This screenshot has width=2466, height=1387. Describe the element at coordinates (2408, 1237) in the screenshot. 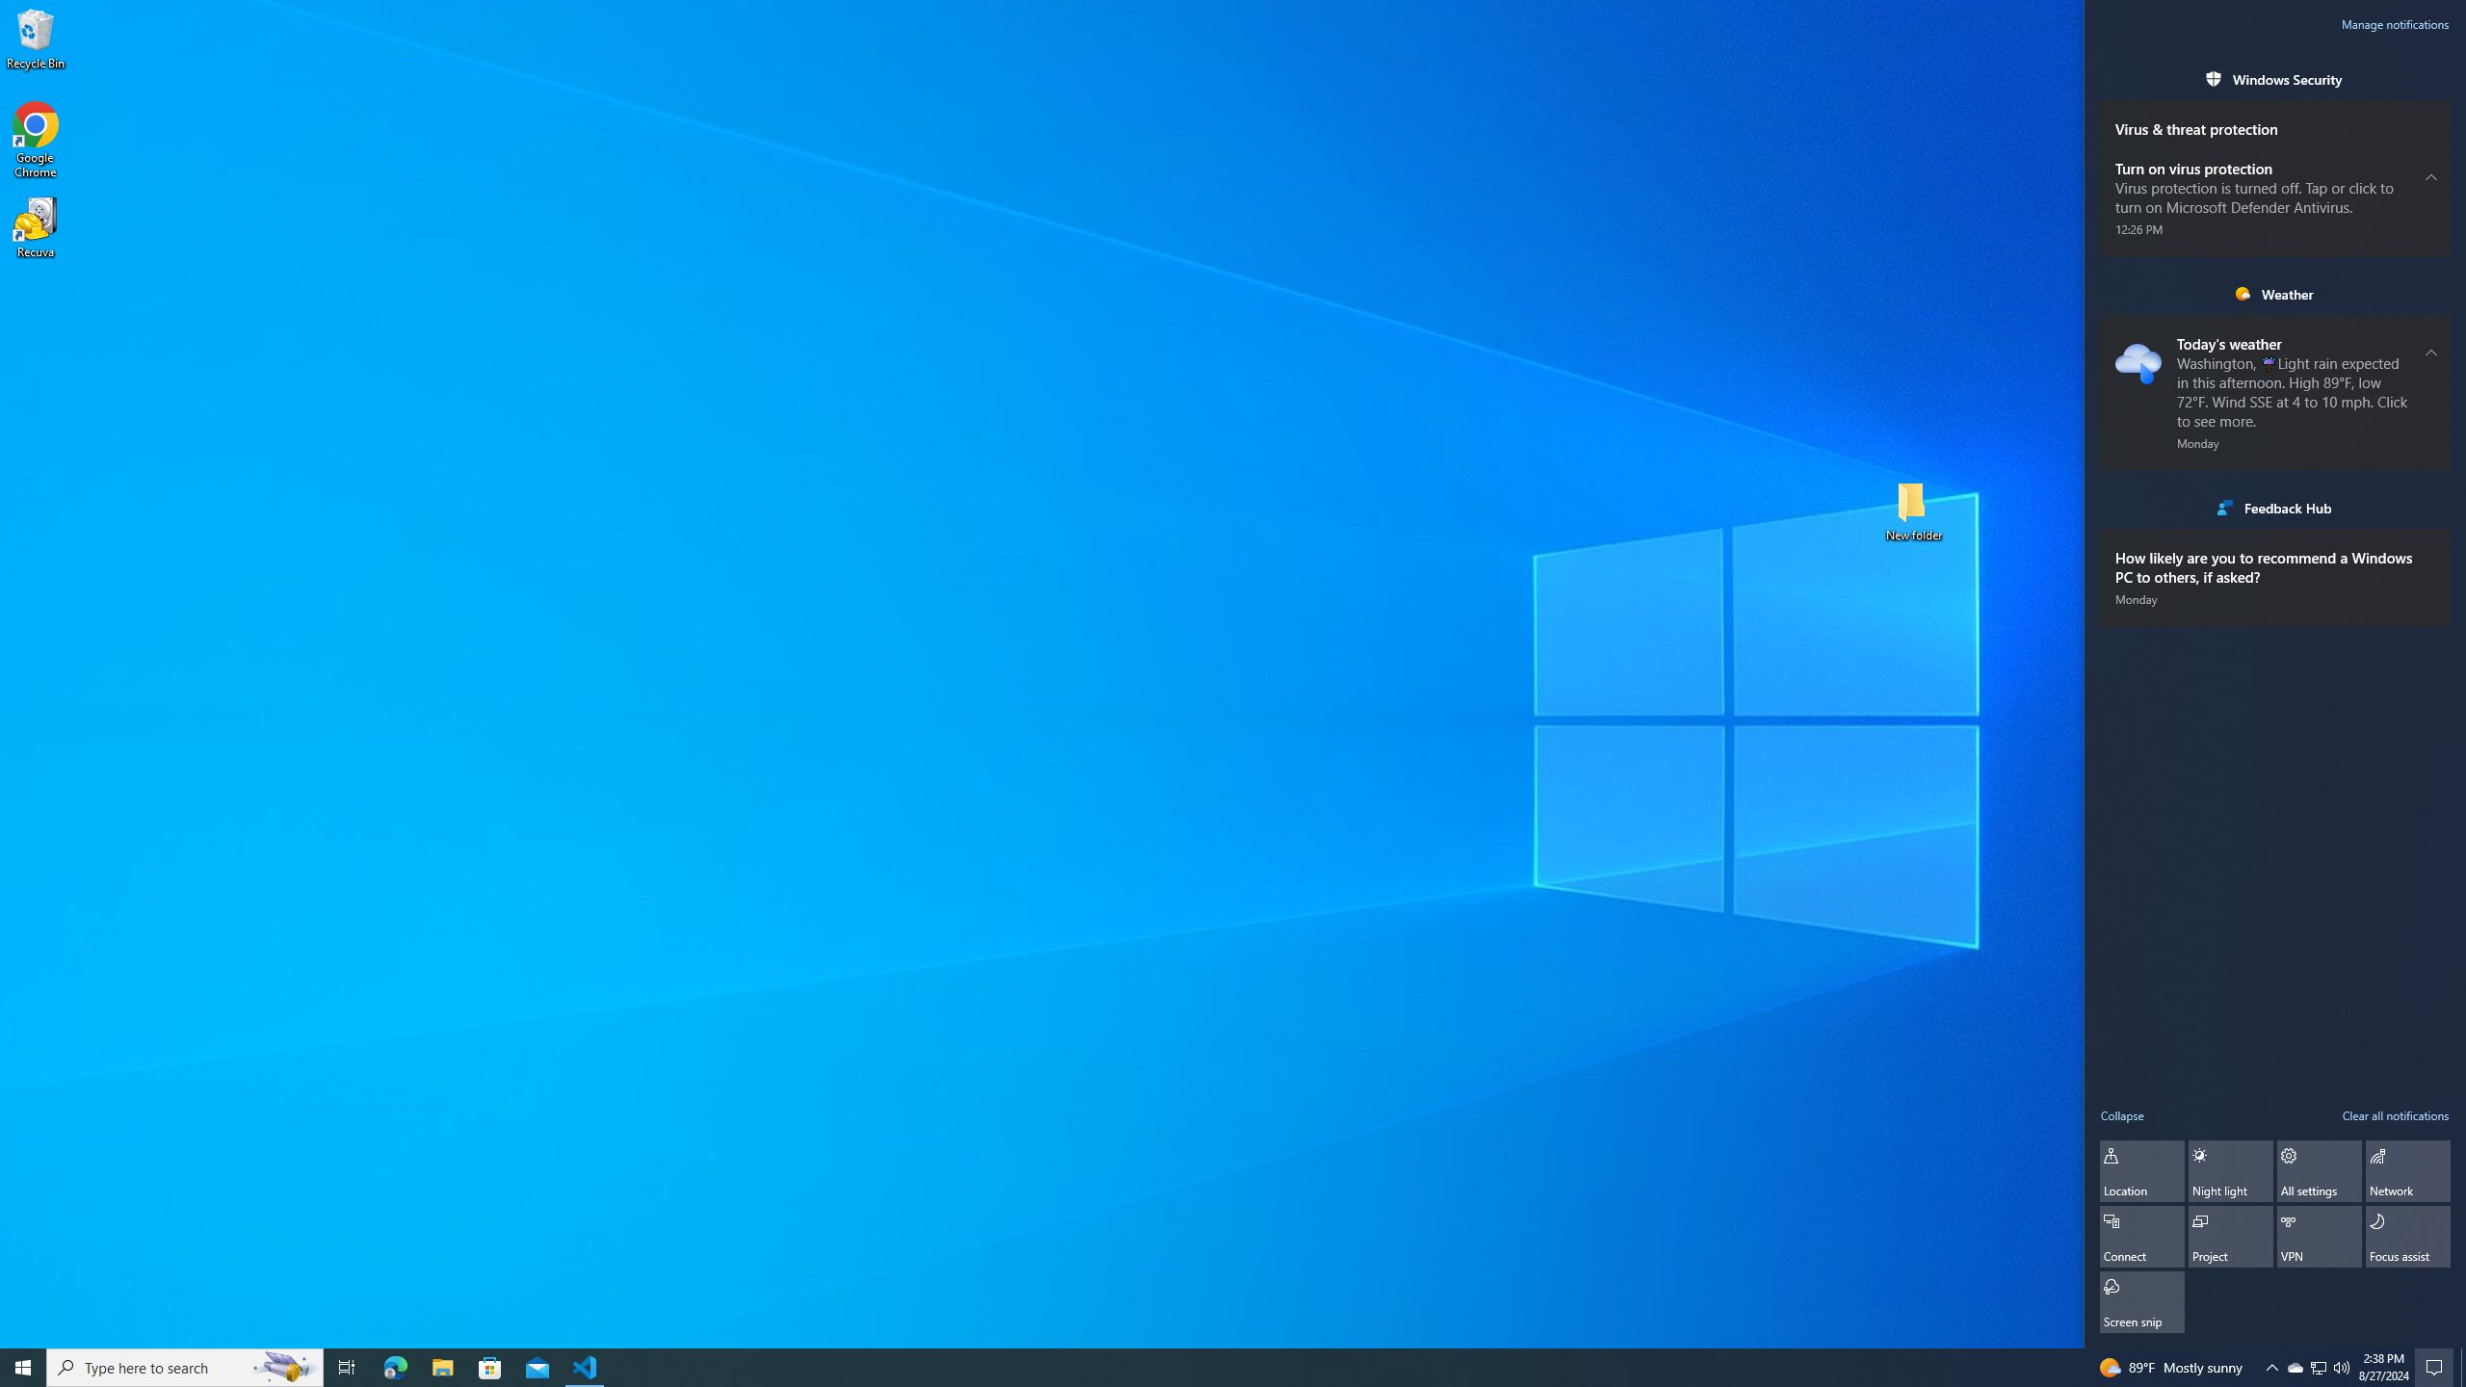

I see `Type here to search` at that location.